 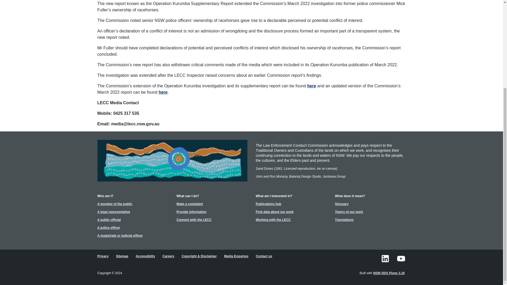 What do you see at coordinates (312, 86) in the screenshot?
I see `here` at bounding box center [312, 86].